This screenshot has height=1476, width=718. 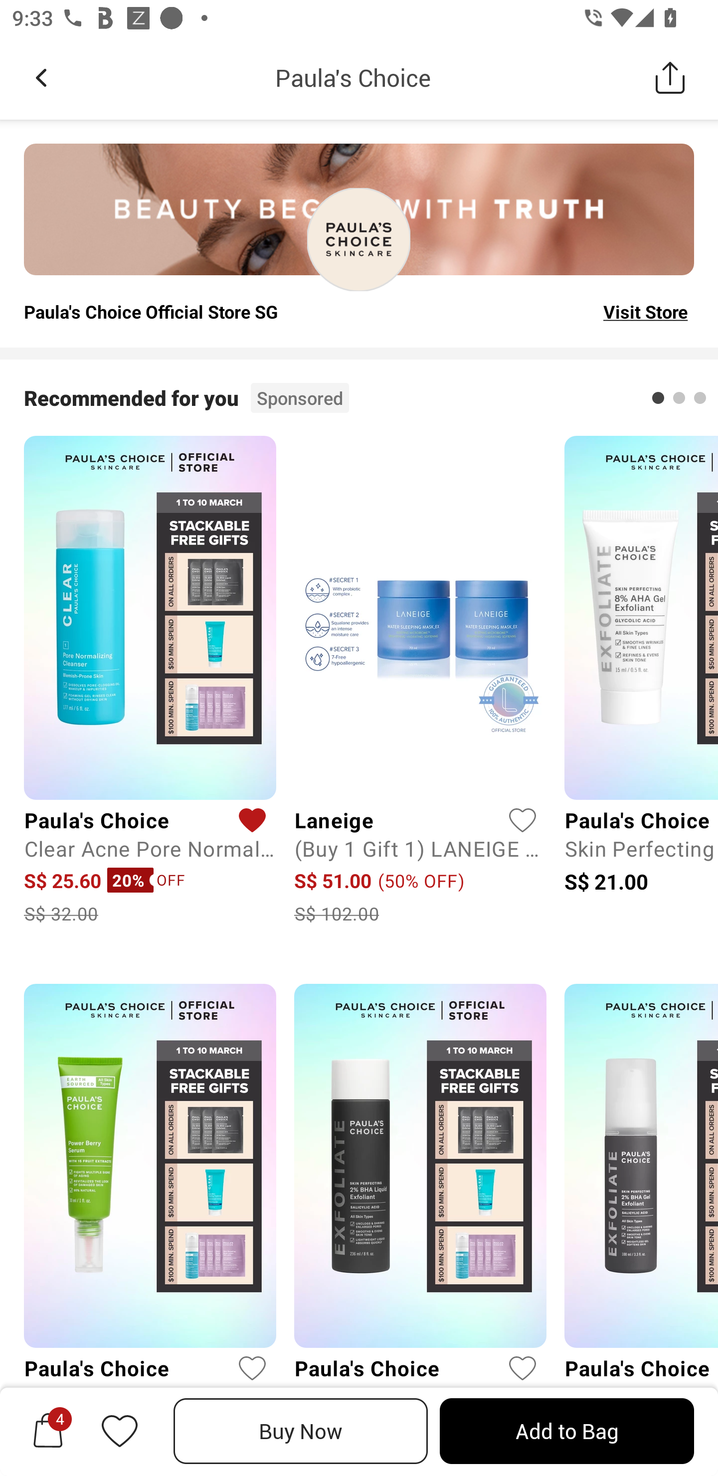 What do you see at coordinates (301, 1431) in the screenshot?
I see `Buy Now` at bounding box center [301, 1431].